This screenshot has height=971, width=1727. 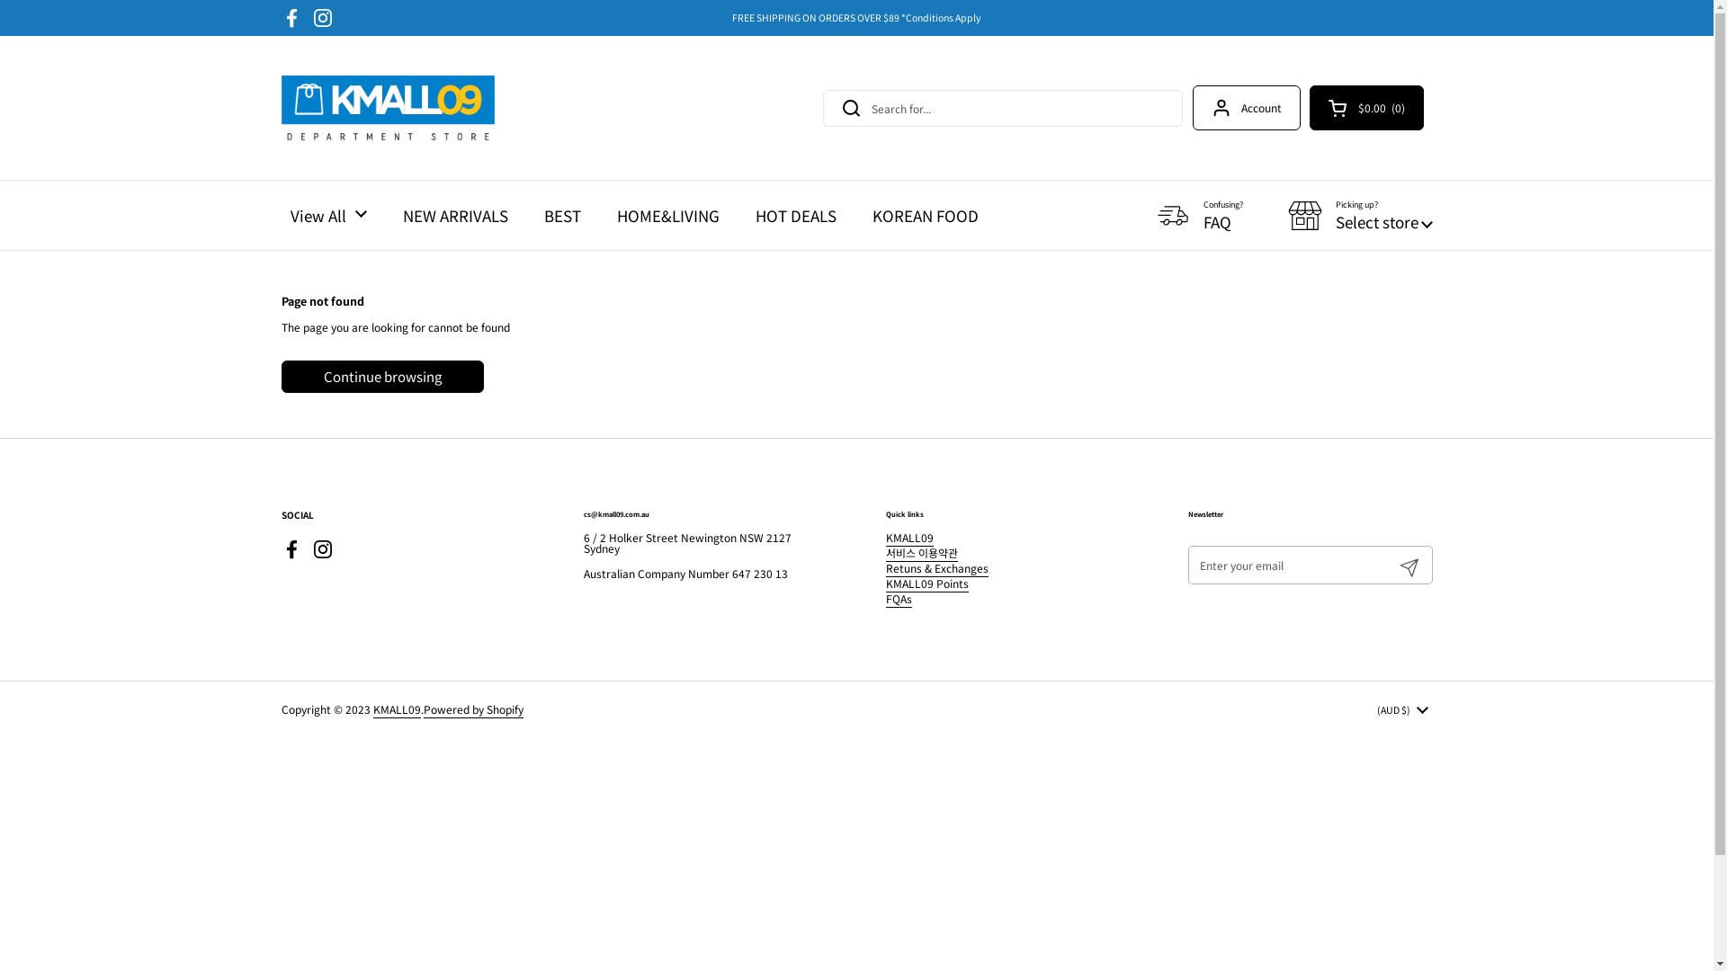 I want to click on FREE SHIPPING ON ORDERS OVER $89 *Conditions Apply, so click(x=856, y=18).